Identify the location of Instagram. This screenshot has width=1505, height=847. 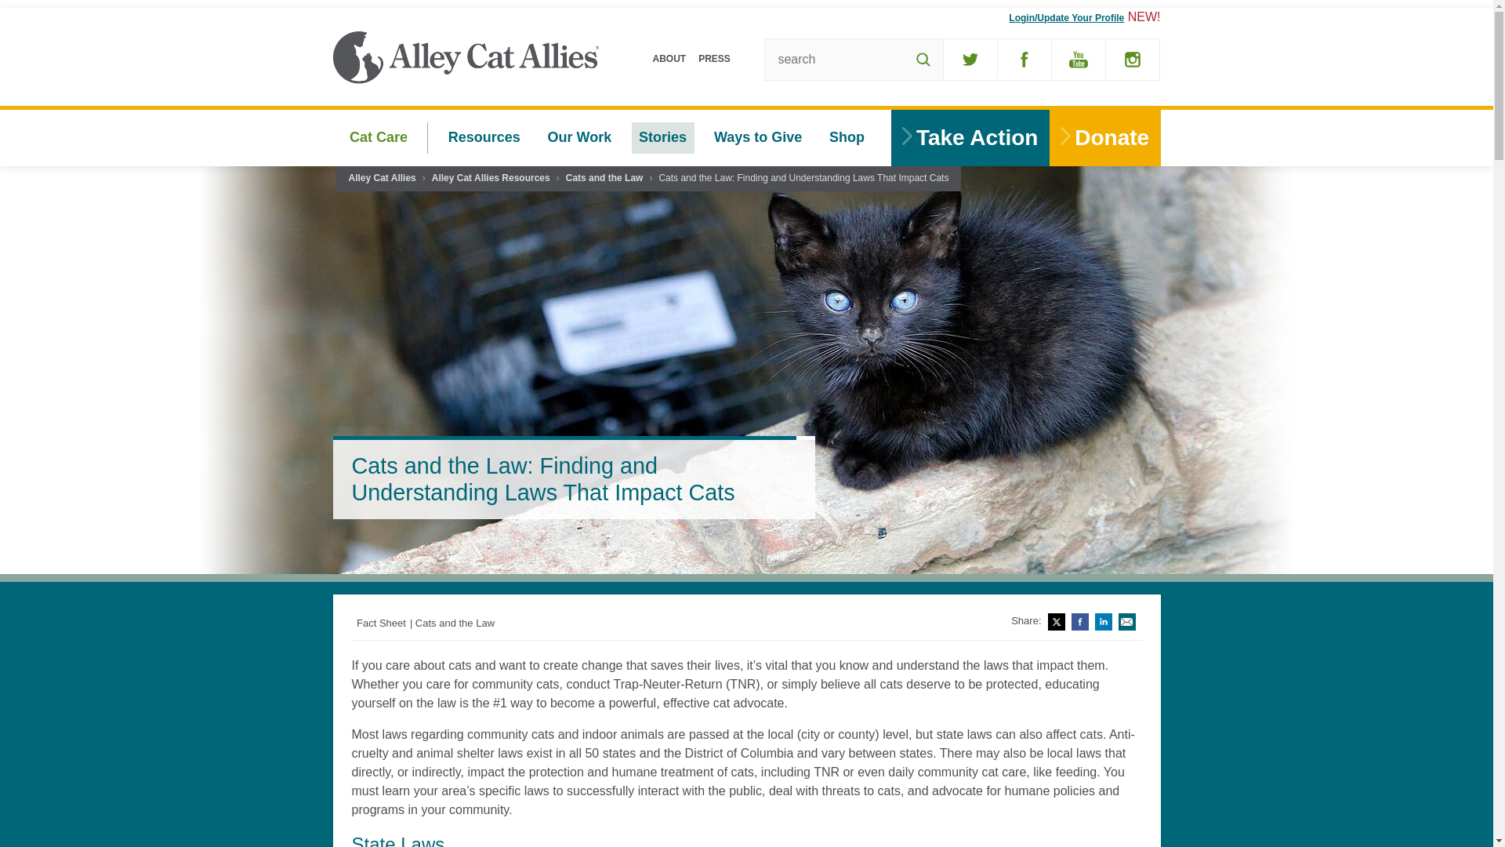
(1132, 59).